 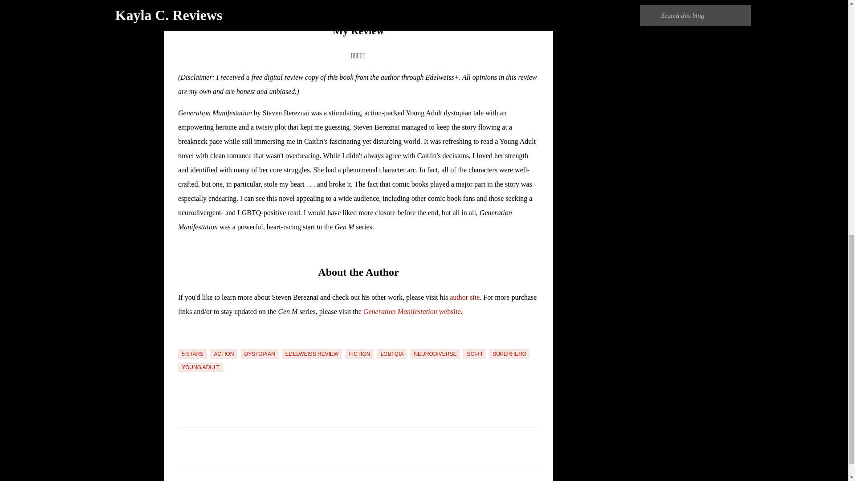 I want to click on FICTION, so click(x=359, y=354).